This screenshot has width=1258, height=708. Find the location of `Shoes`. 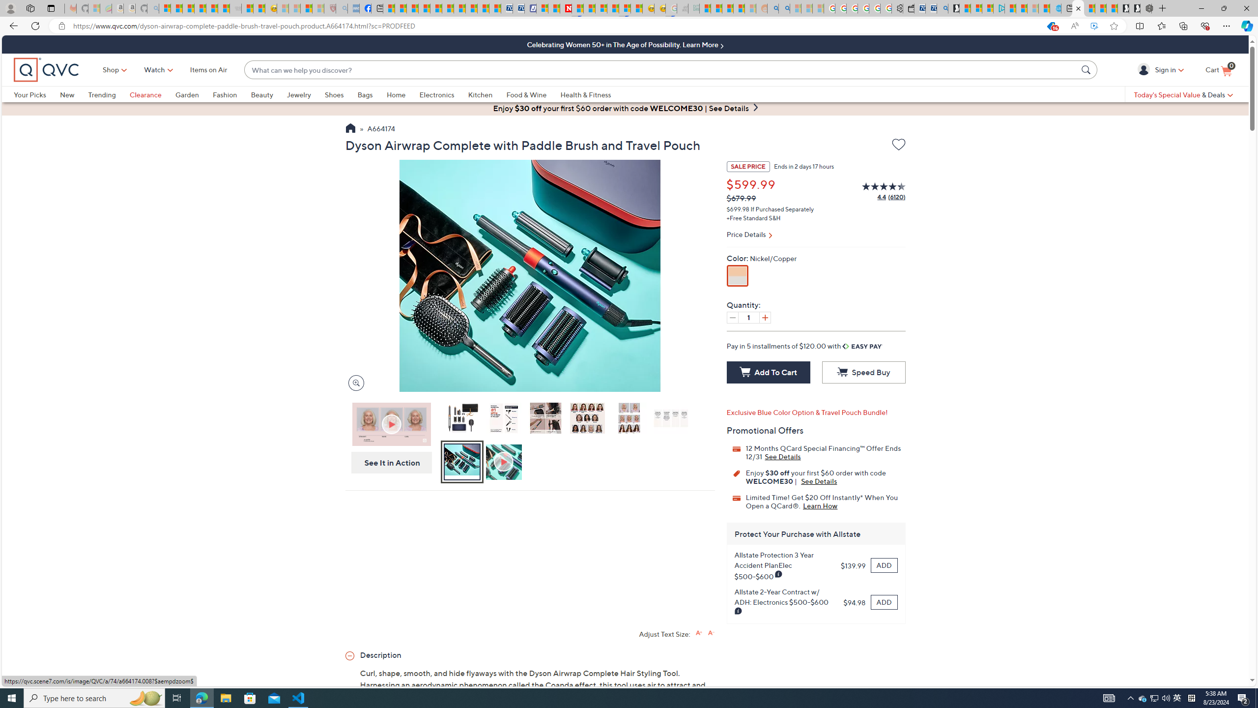

Shoes is located at coordinates (334, 94).